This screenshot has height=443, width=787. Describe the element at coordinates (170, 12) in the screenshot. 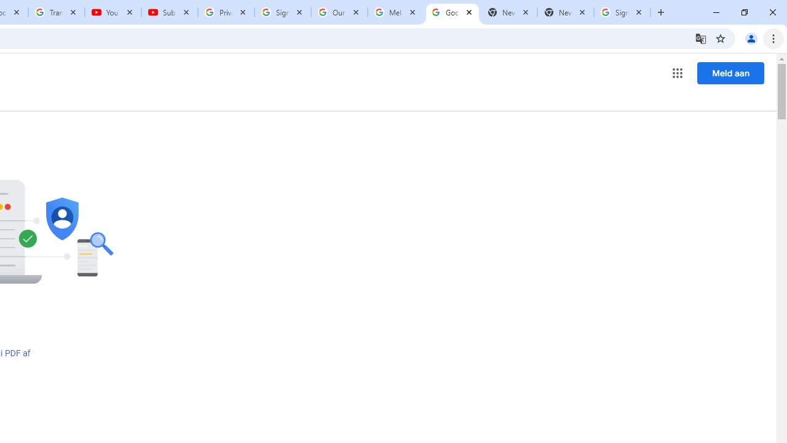

I see `Subscriptions - YouTube` at that location.